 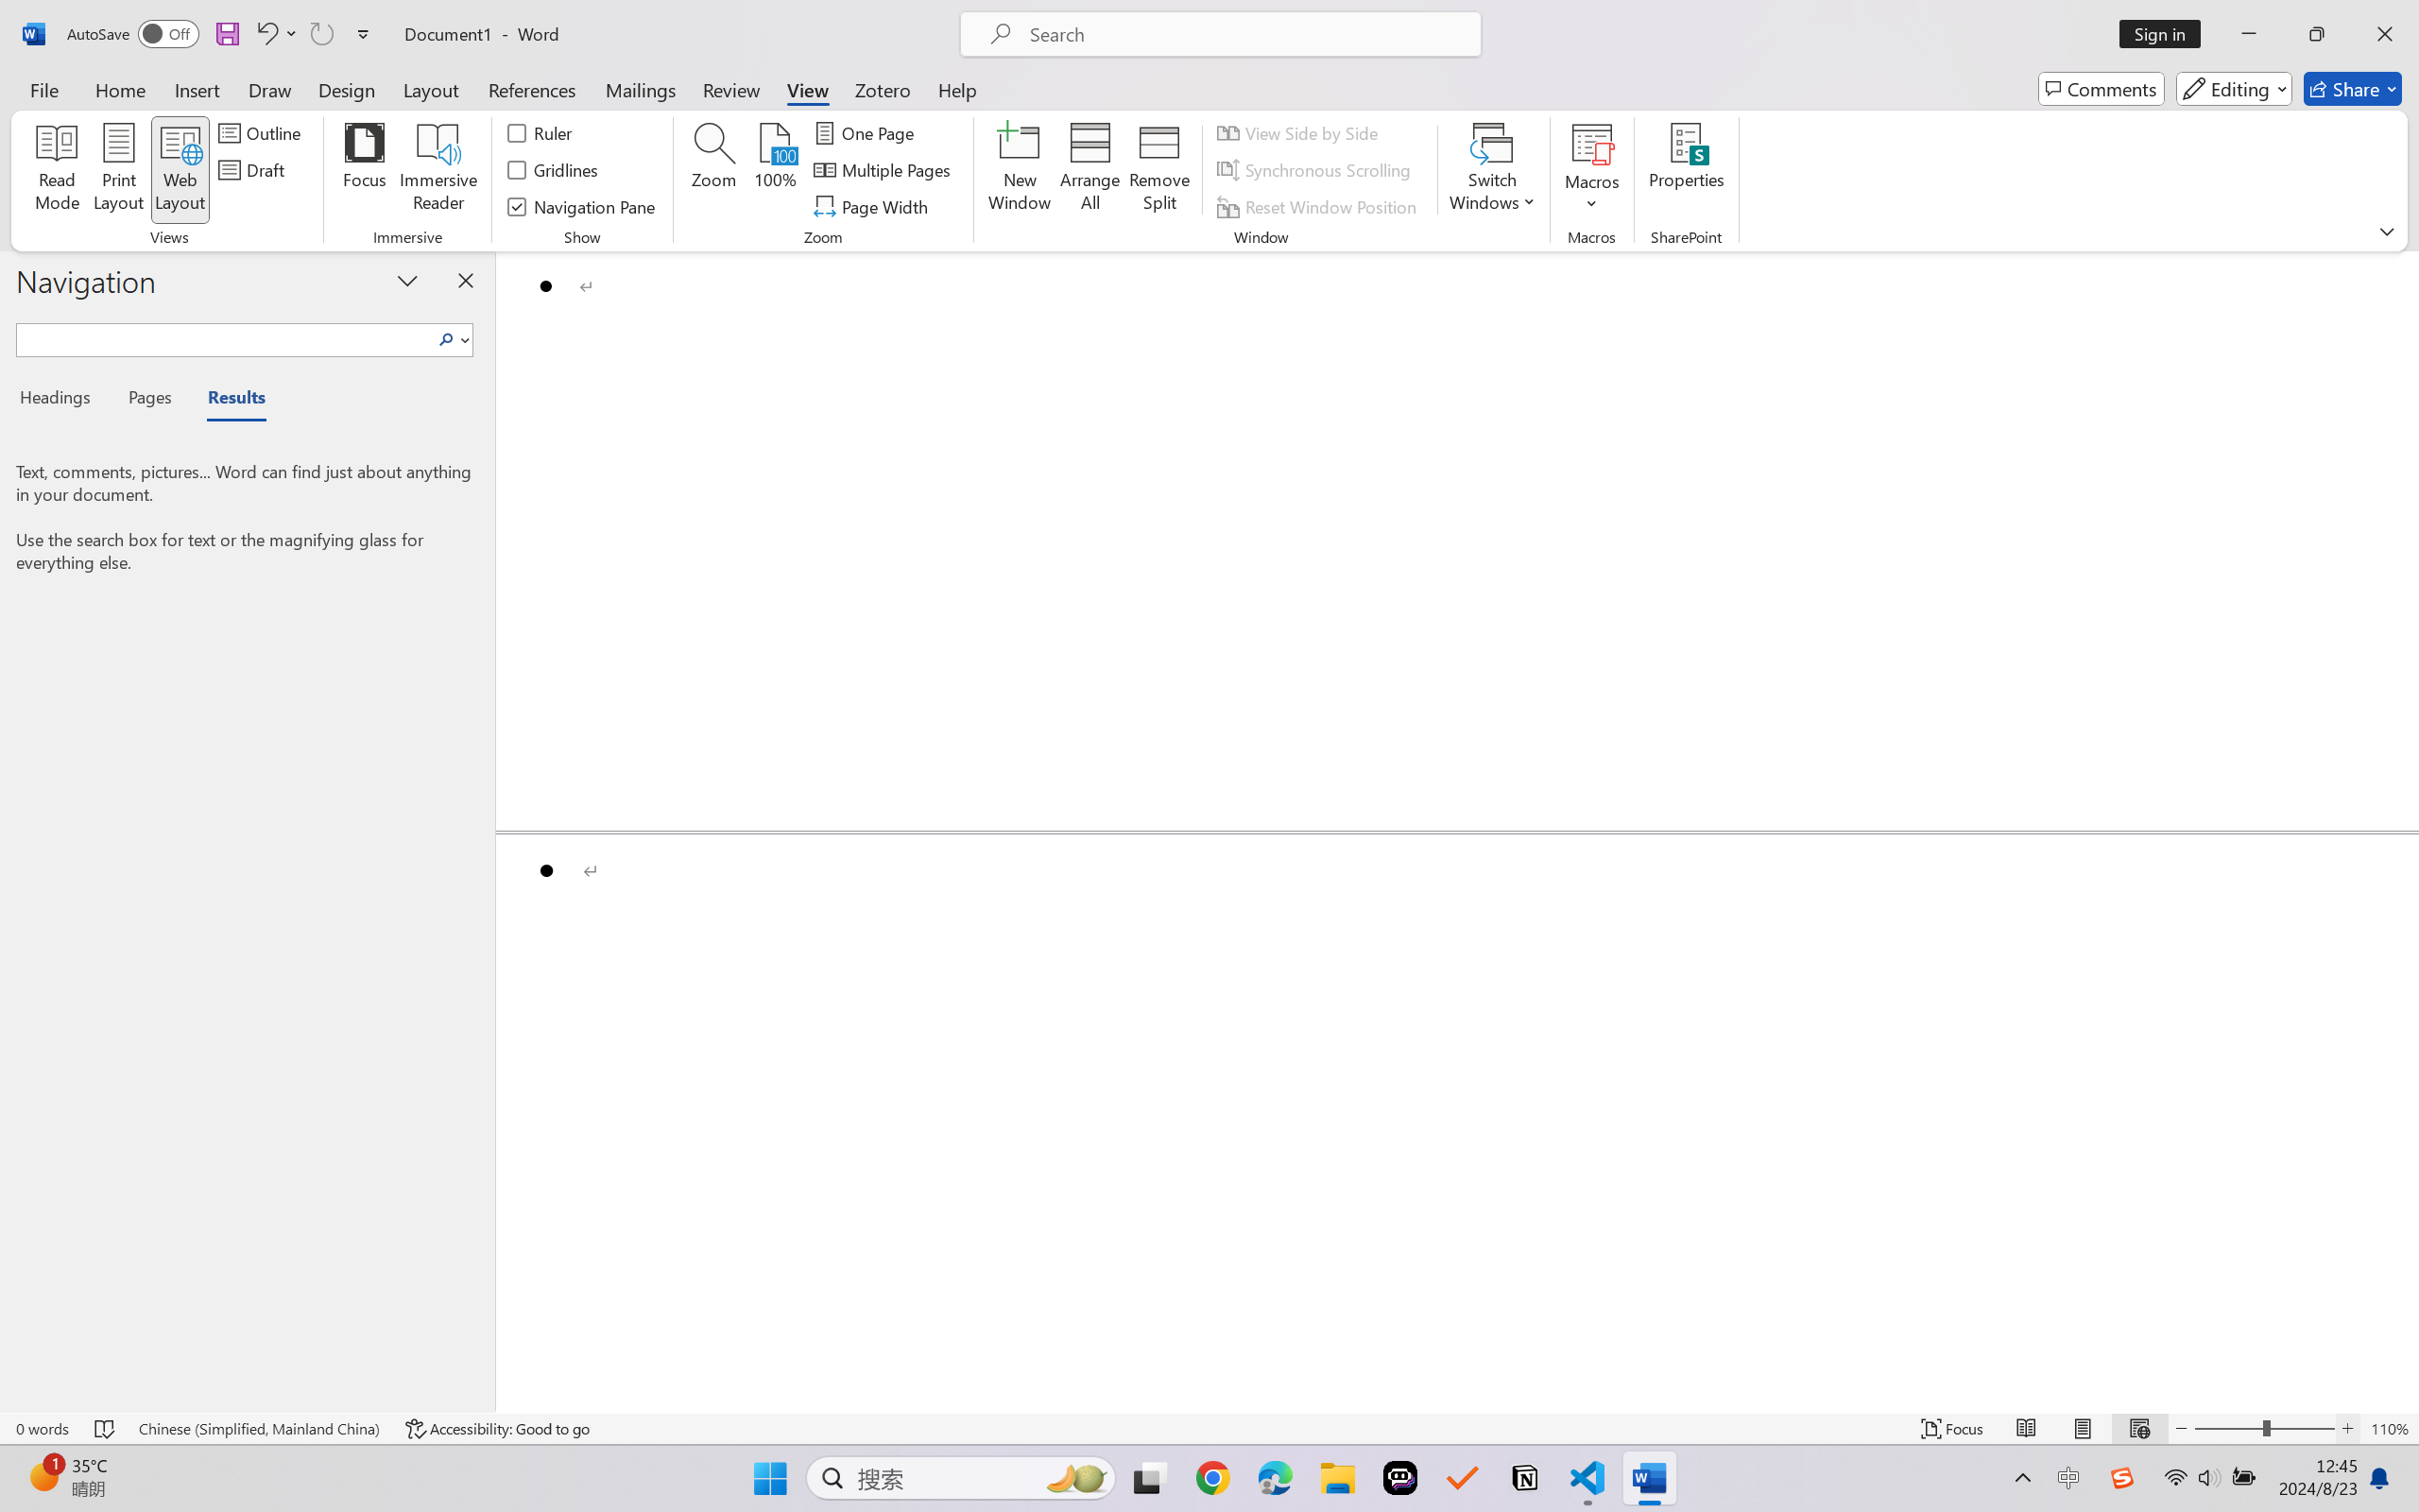 I want to click on Immersive Reader, so click(x=438, y=170).